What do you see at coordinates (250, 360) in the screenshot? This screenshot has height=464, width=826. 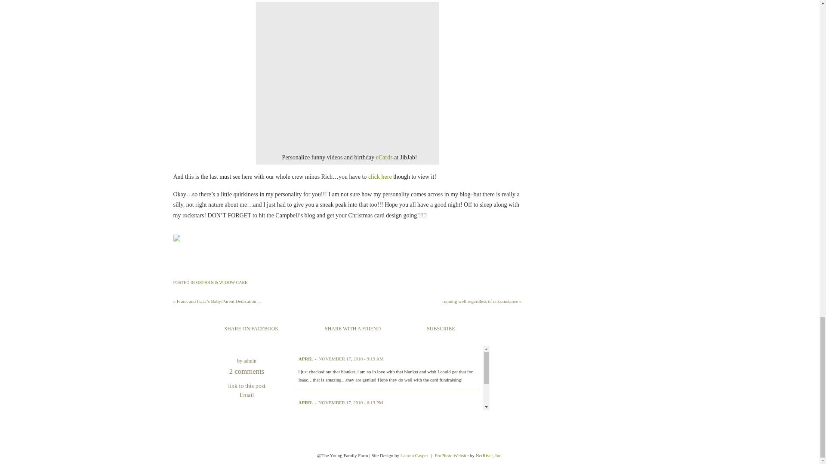 I see `View posts by admin` at bounding box center [250, 360].